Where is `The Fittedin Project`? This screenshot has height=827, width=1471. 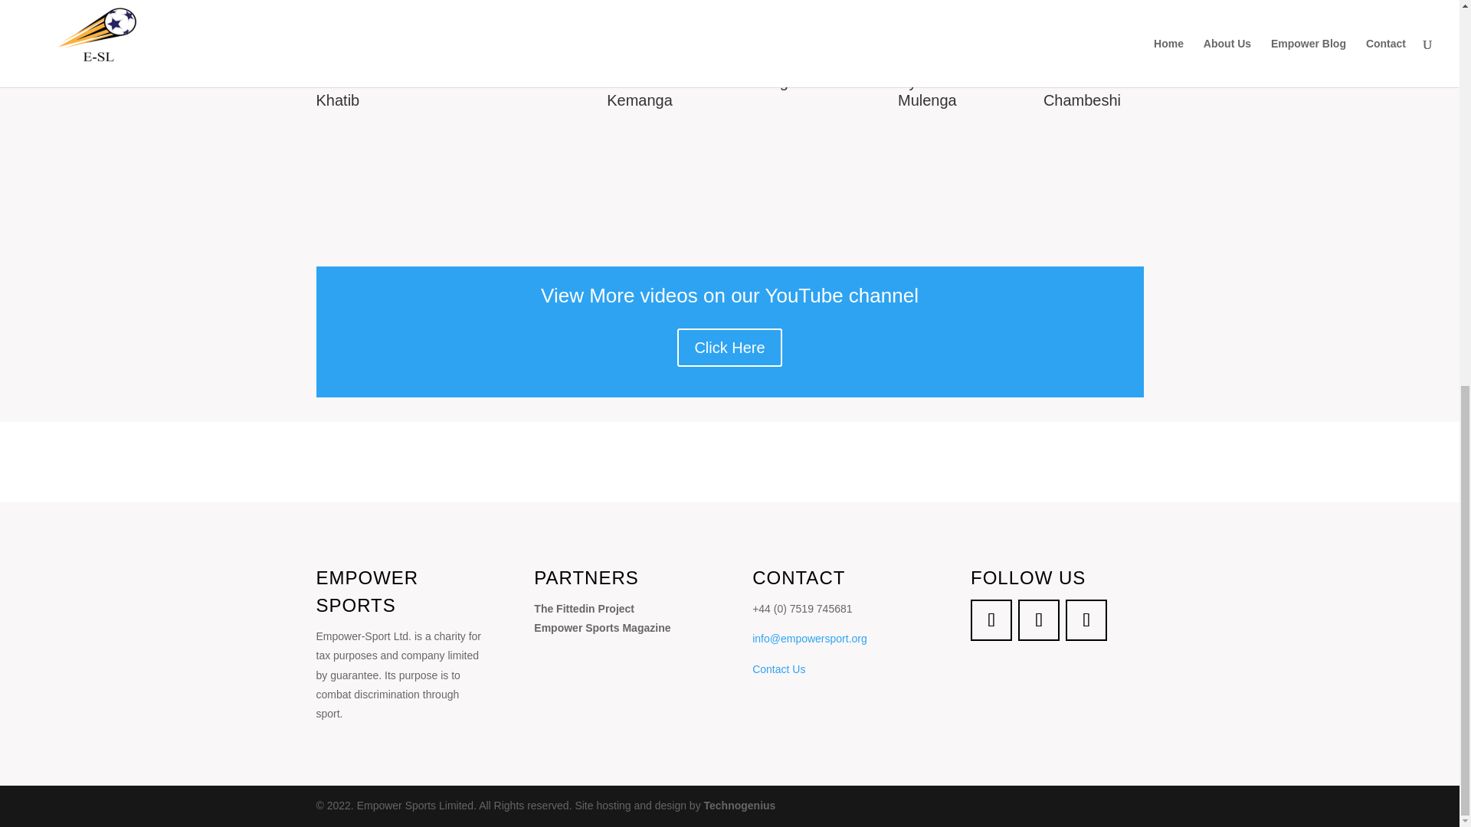 The Fittedin Project is located at coordinates (584, 609).